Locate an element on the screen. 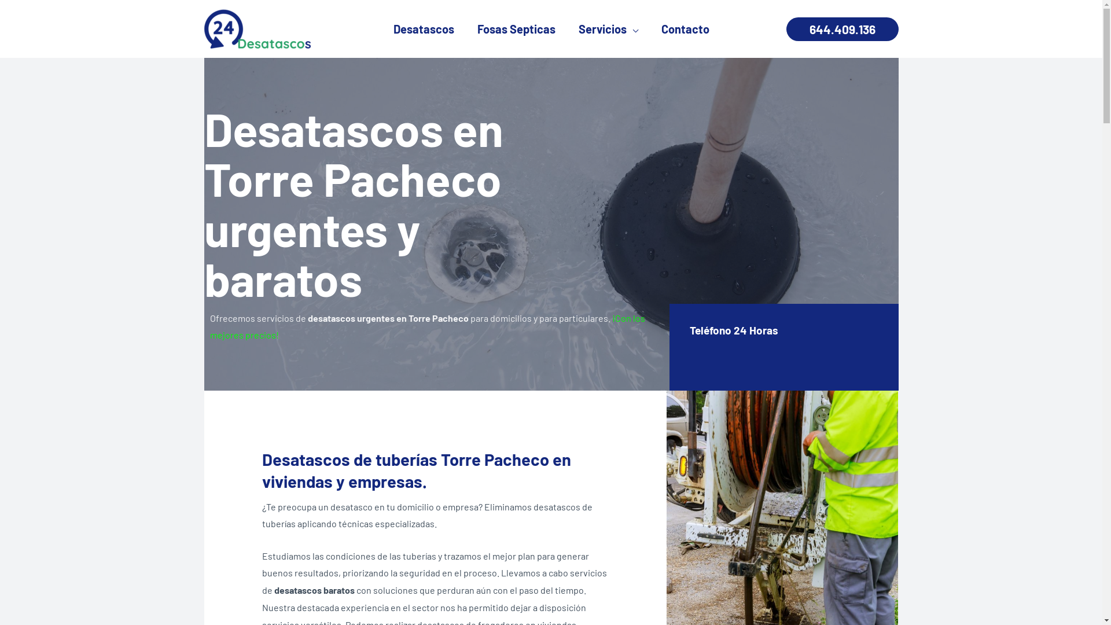 This screenshot has height=625, width=1111. Servicios is located at coordinates (608, 29).